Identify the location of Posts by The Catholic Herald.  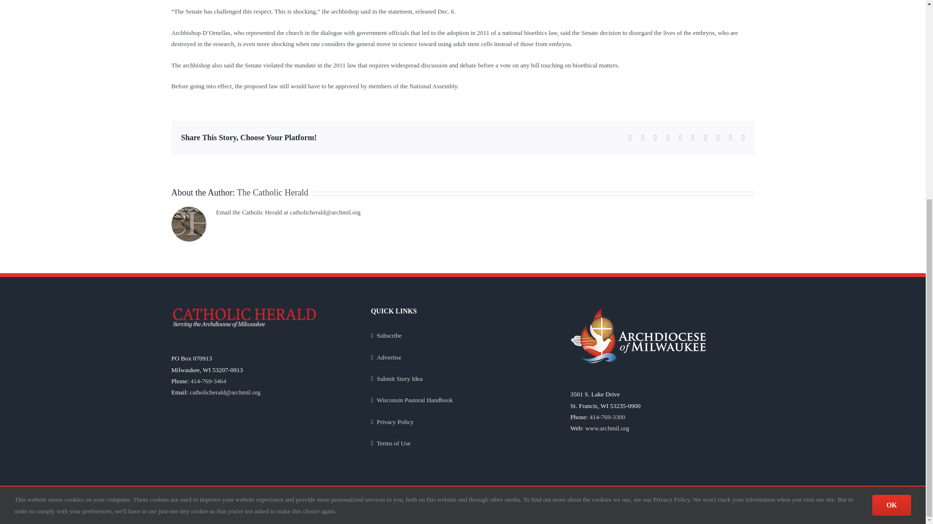
(273, 192).